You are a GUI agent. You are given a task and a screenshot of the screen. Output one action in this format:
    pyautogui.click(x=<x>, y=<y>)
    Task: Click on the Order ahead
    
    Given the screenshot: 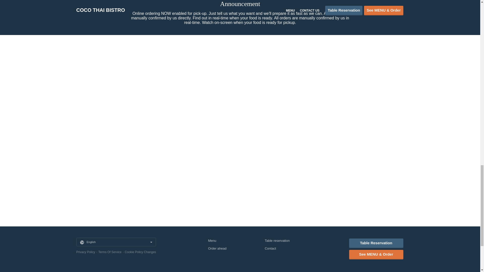 What is the action you would take?
    pyautogui.click(x=217, y=248)
    